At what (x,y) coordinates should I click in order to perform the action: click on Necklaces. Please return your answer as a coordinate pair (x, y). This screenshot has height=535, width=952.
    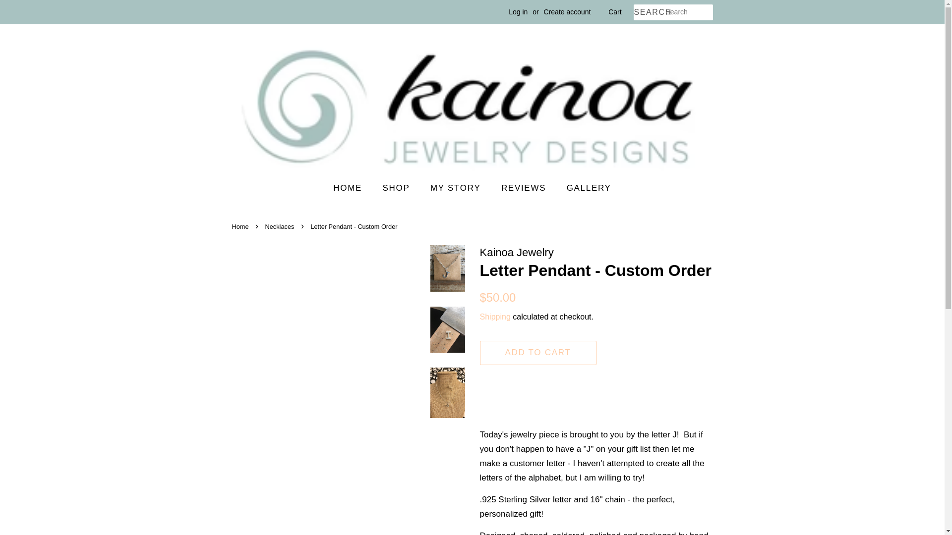
    Looking at the image, I should click on (281, 227).